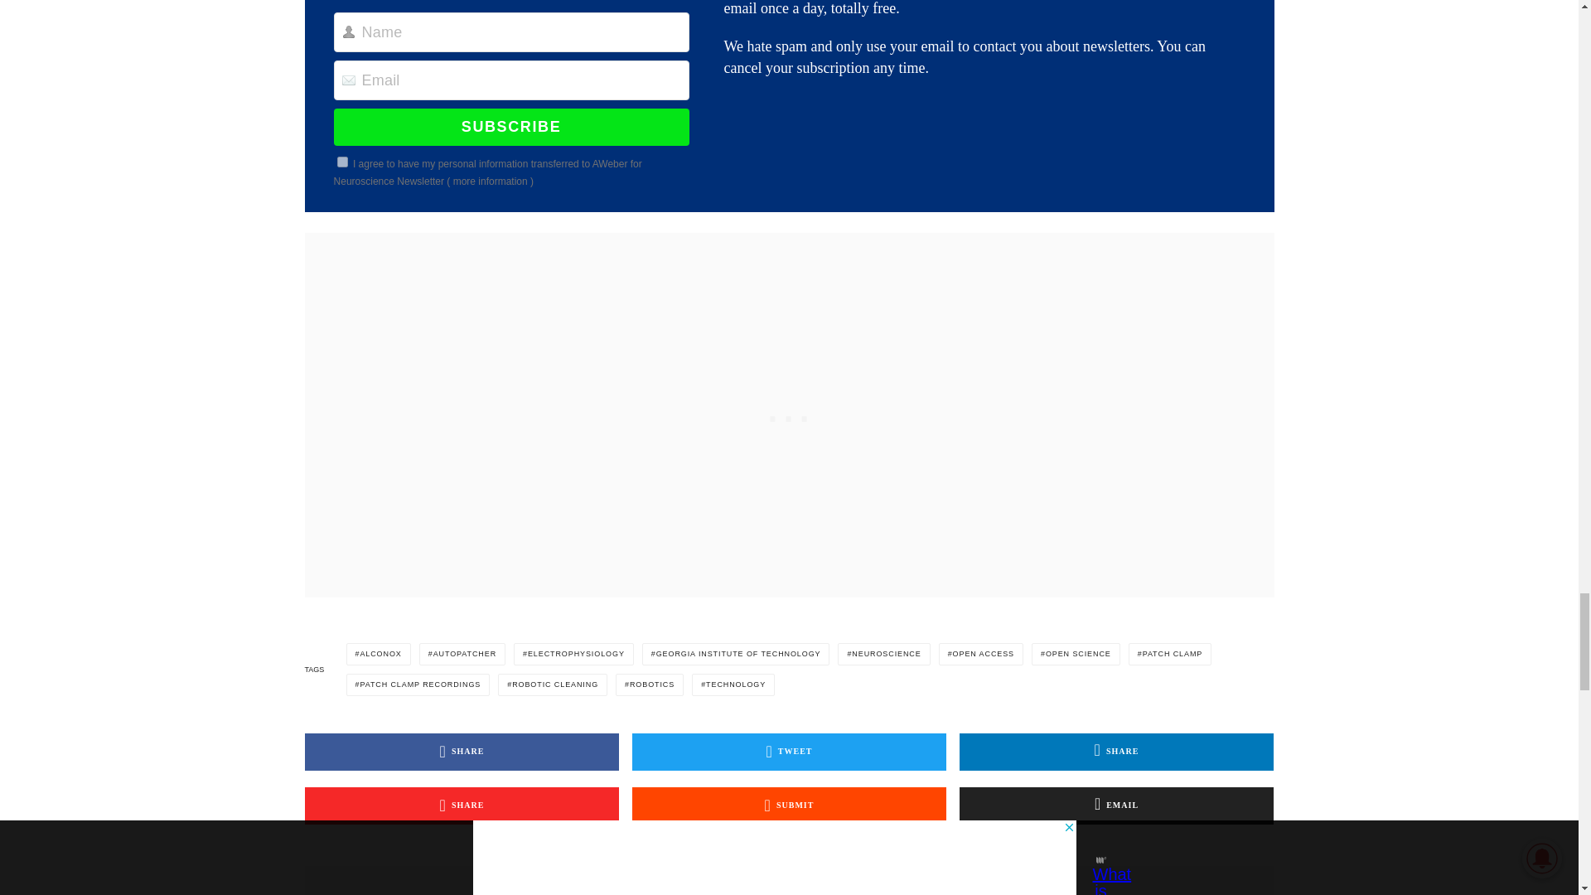  I want to click on SHARE, so click(462, 805).